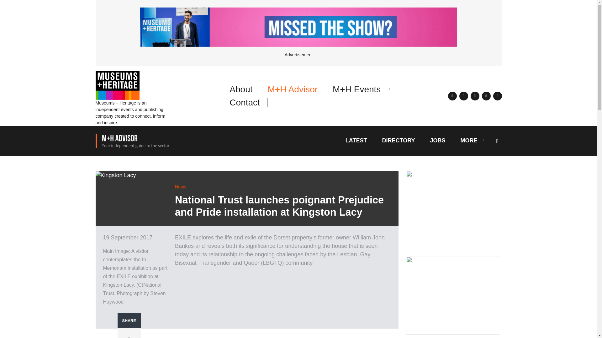 The image size is (602, 338). Describe the element at coordinates (356, 141) in the screenshot. I see `LATEST` at that location.